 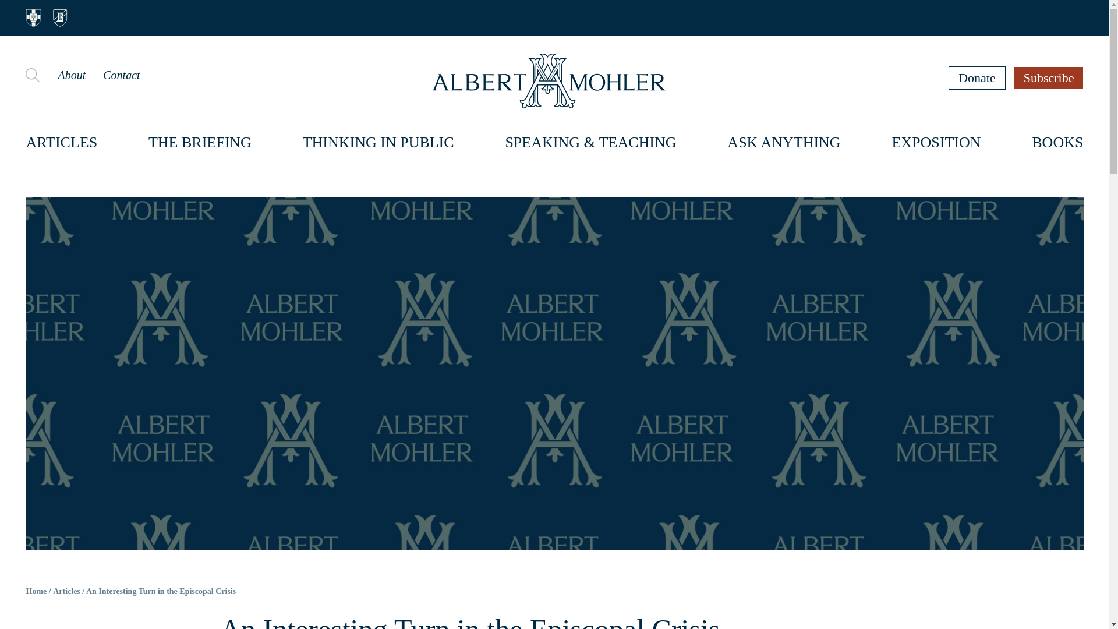 What do you see at coordinates (935, 142) in the screenshot?
I see `EXPOSITION` at bounding box center [935, 142].